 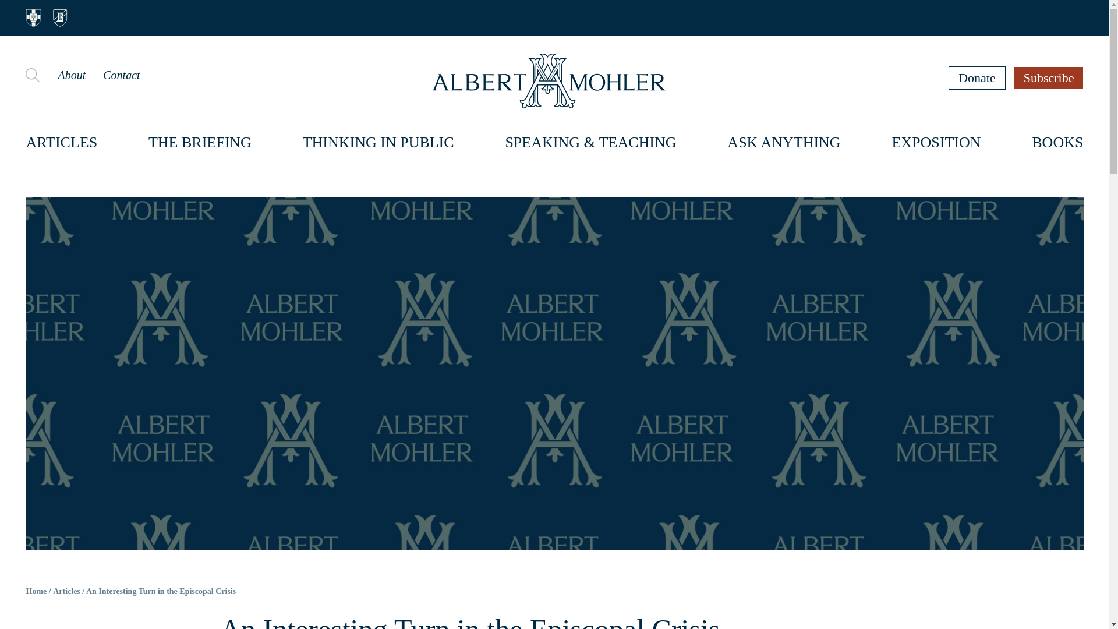 What do you see at coordinates (935, 142) in the screenshot?
I see `EXPOSITION` at bounding box center [935, 142].